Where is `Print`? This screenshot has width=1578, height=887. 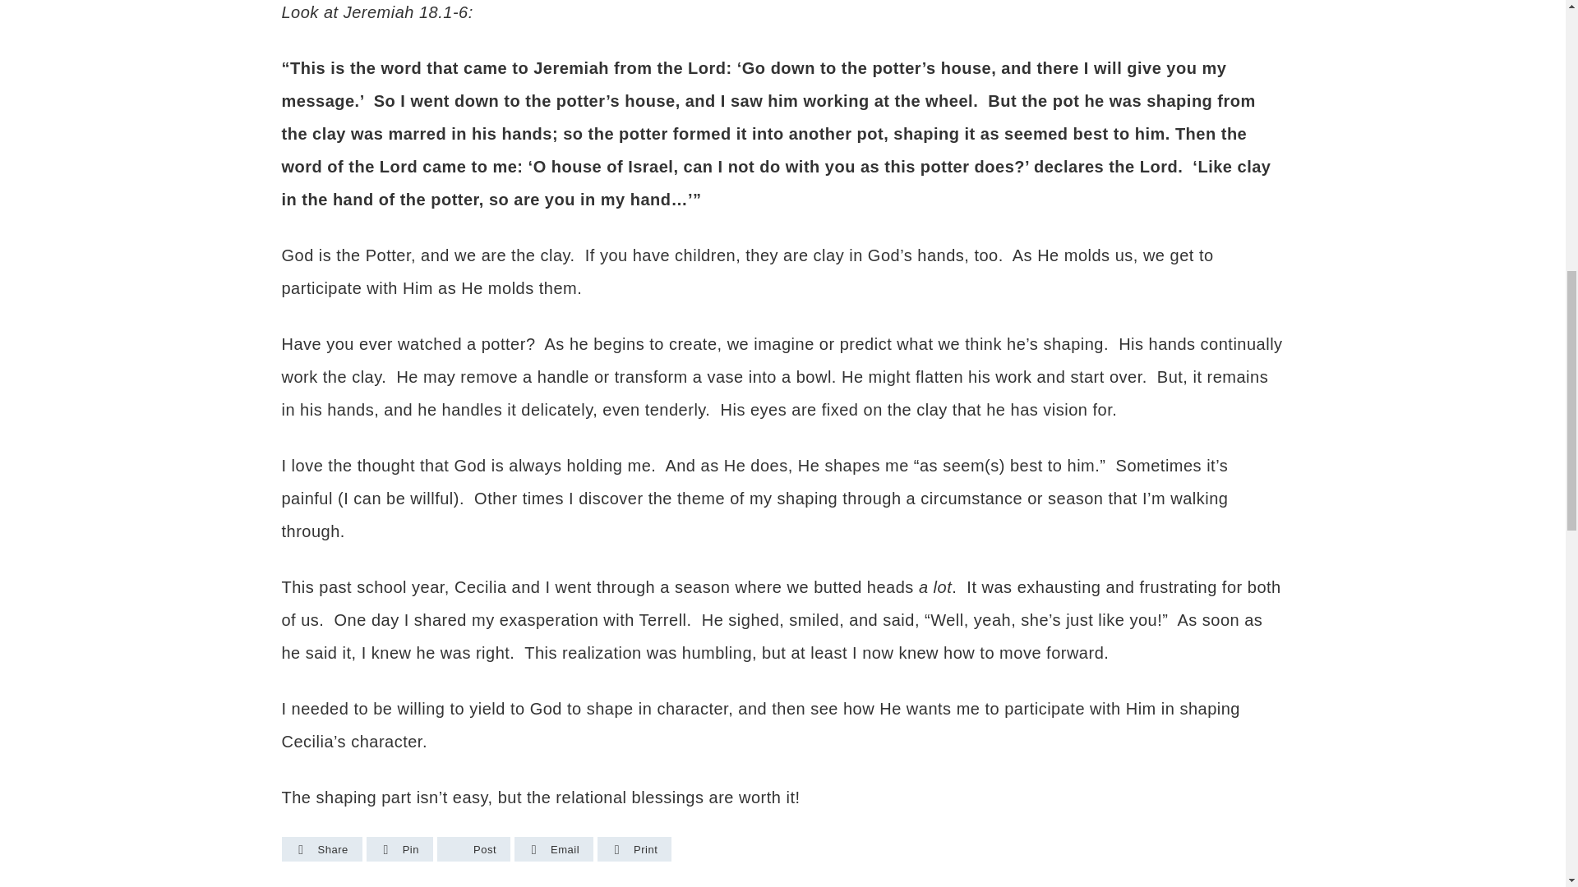
Print is located at coordinates (634, 849).